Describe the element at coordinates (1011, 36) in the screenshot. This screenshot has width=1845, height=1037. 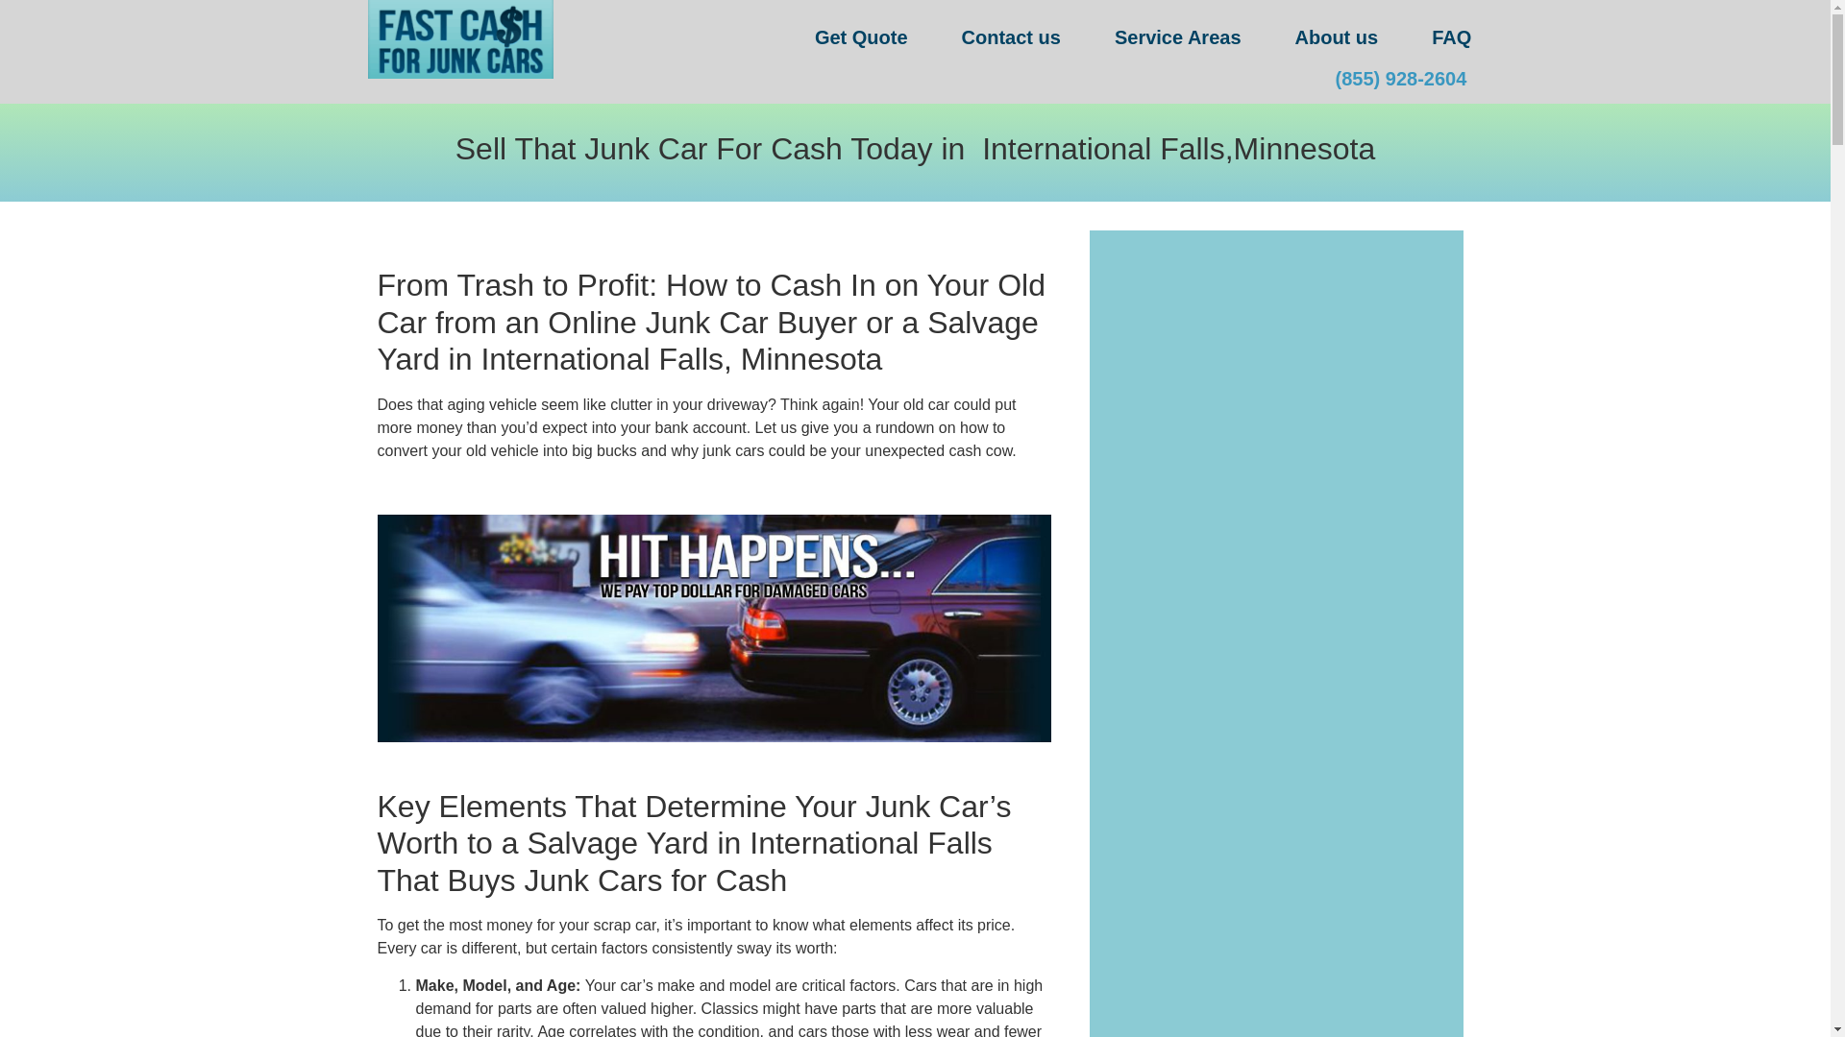
I see `Contact us` at that location.